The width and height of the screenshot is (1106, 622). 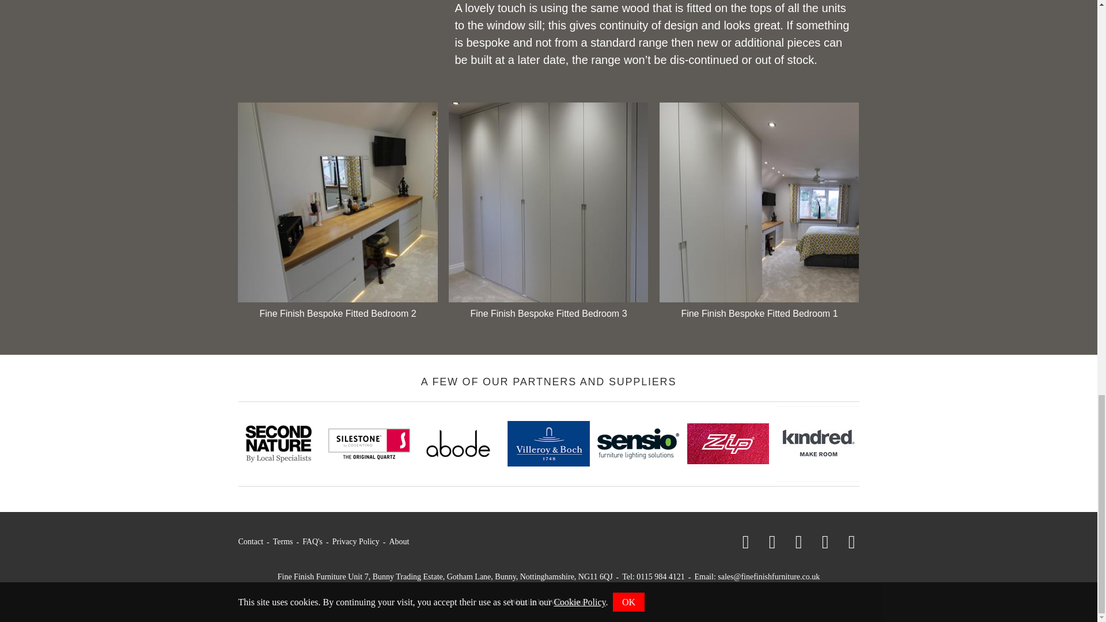 I want to click on Youtube, so click(x=819, y=541).